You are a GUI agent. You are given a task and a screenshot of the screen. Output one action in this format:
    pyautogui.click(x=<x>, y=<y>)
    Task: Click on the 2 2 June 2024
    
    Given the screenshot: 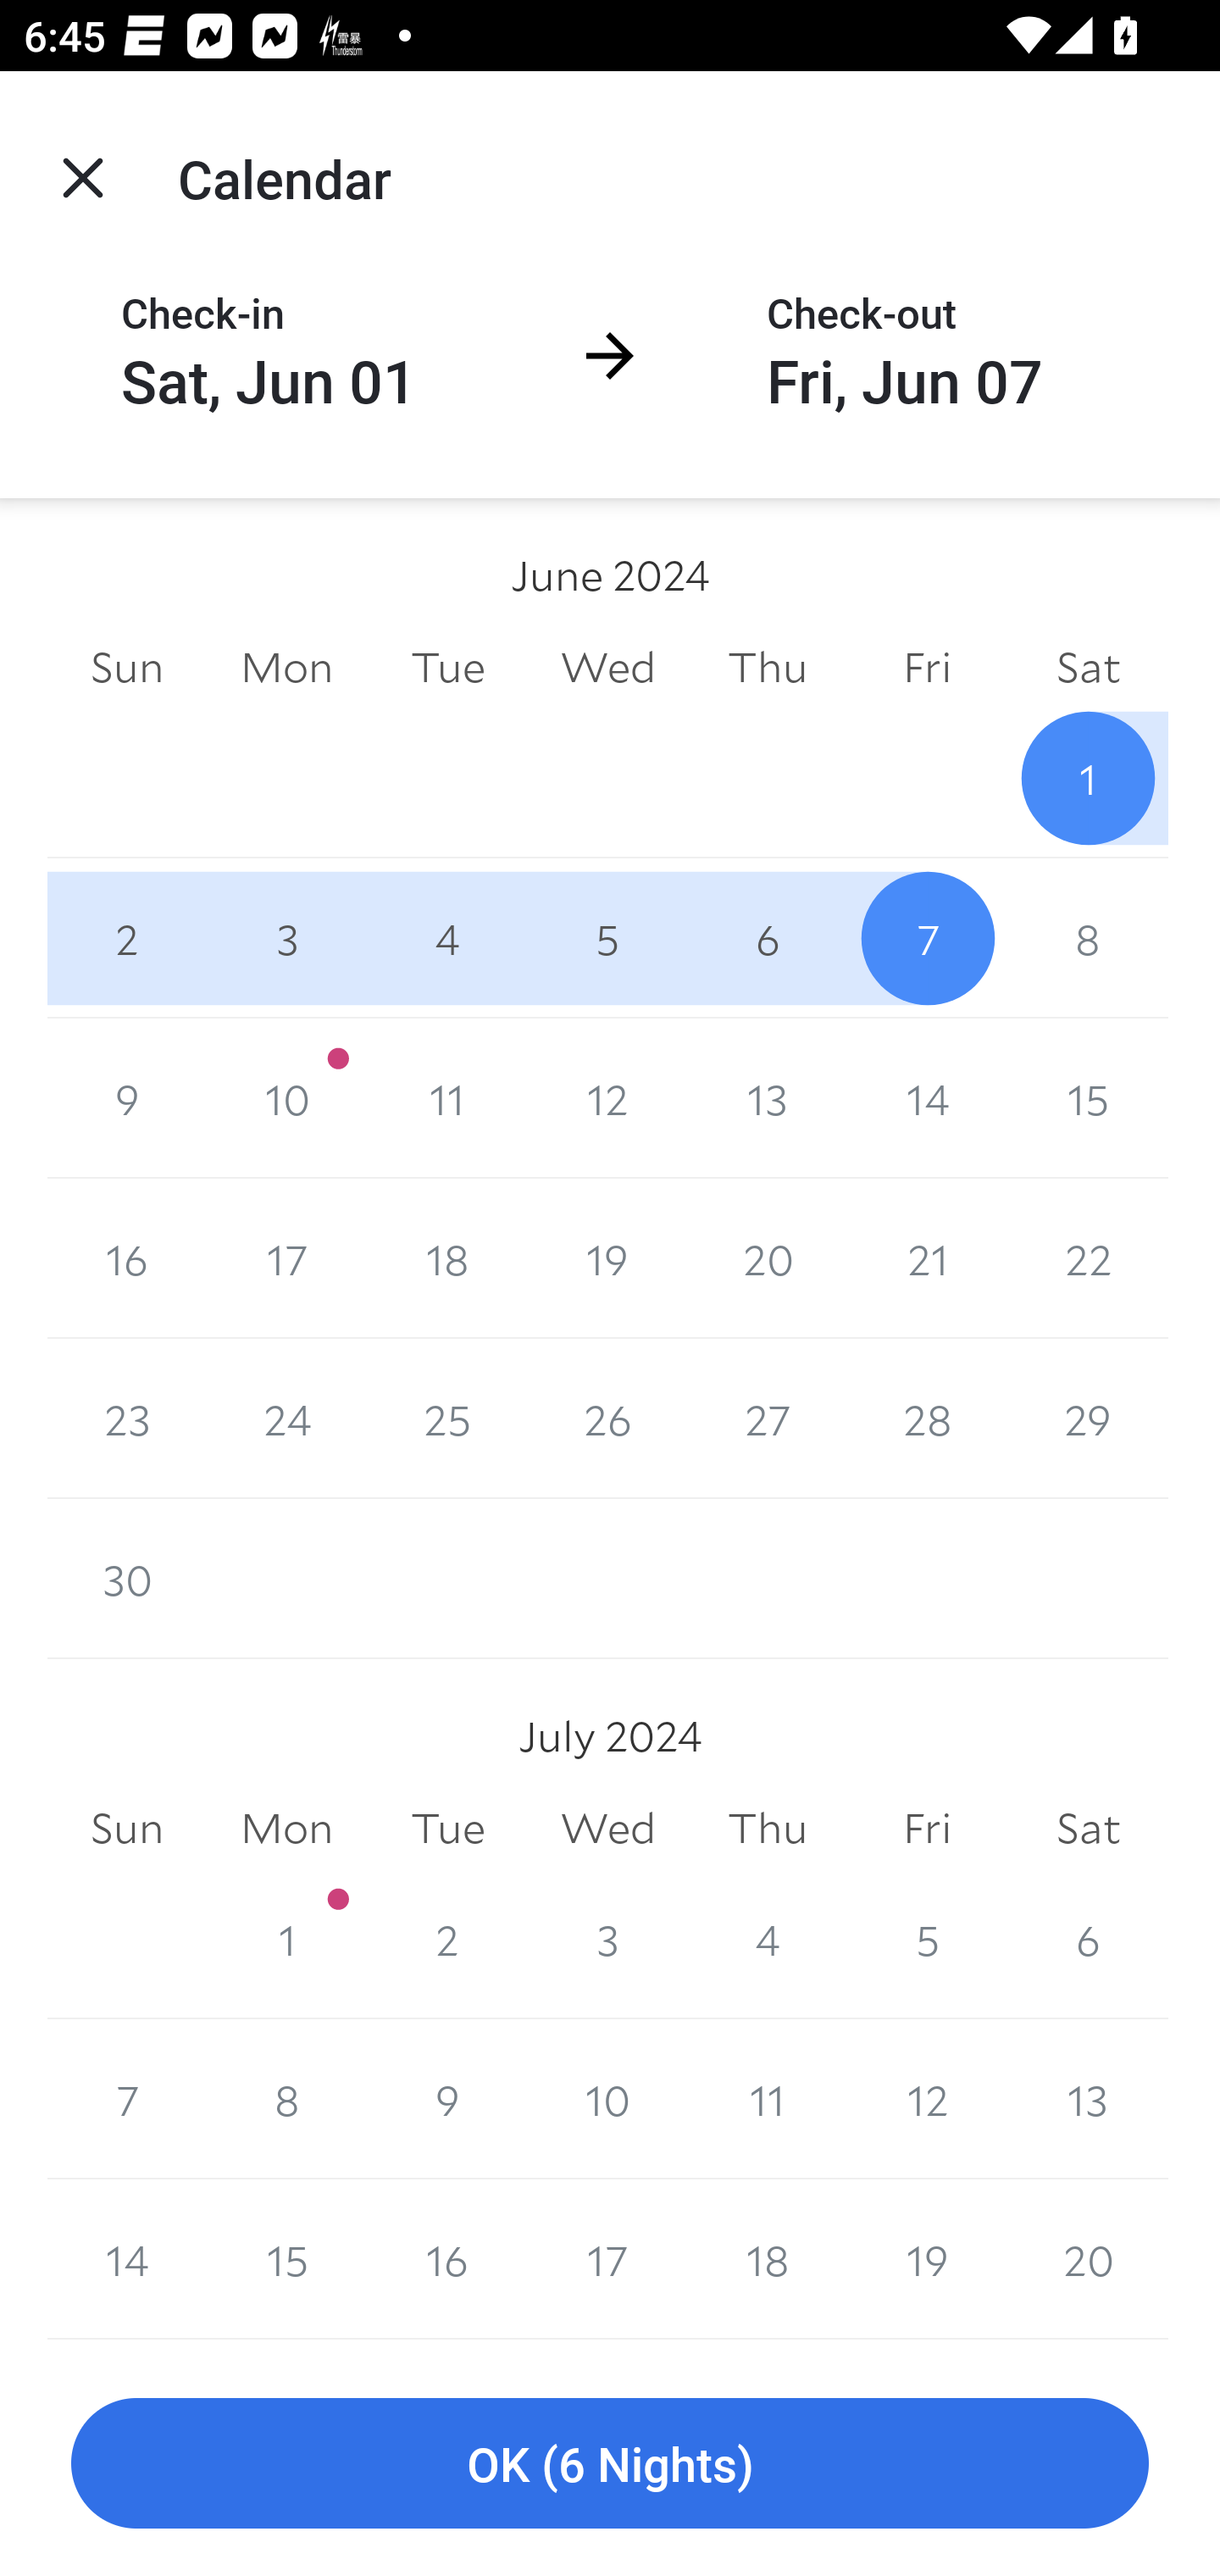 What is the action you would take?
    pyautogui.click(x=127, y=937)
    